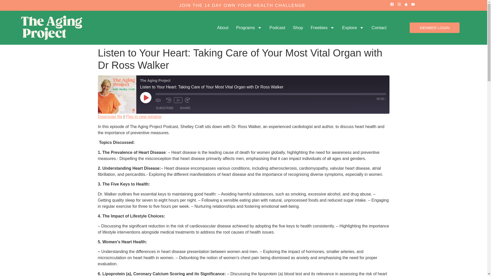  Describe the element at coordinates (277, 28) in the screenshot. I see `Podcast` at that location.